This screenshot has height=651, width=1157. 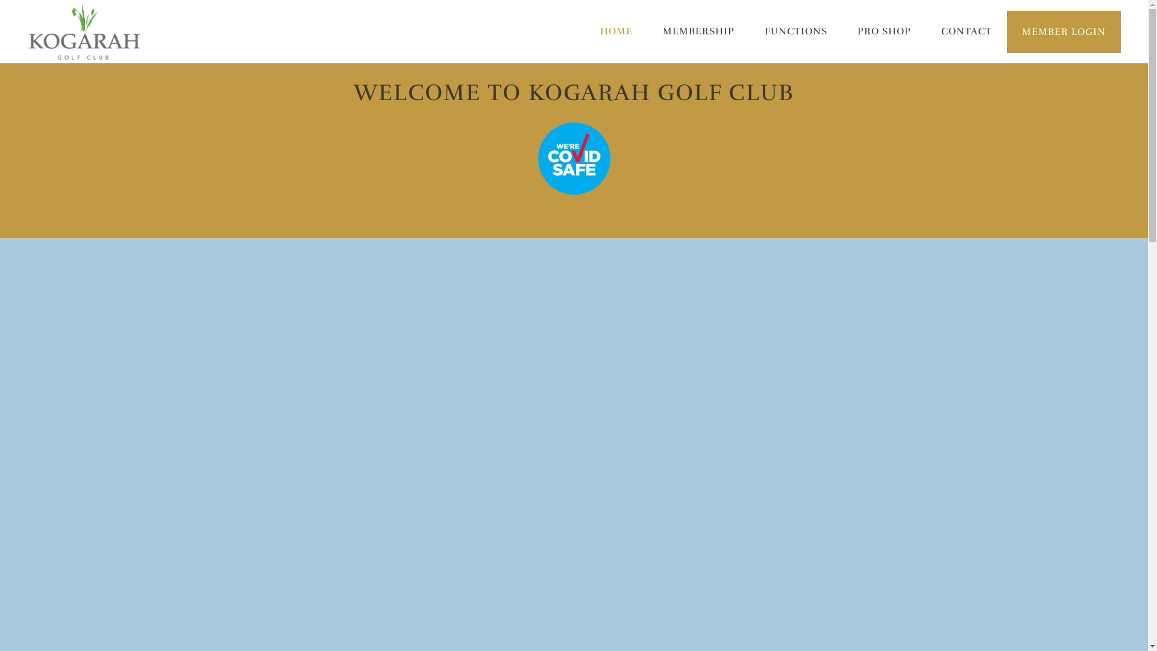 What do you see at coordinates (480, 459) in the screenshot?
I see `HOME` at bounding box center [480, 459].